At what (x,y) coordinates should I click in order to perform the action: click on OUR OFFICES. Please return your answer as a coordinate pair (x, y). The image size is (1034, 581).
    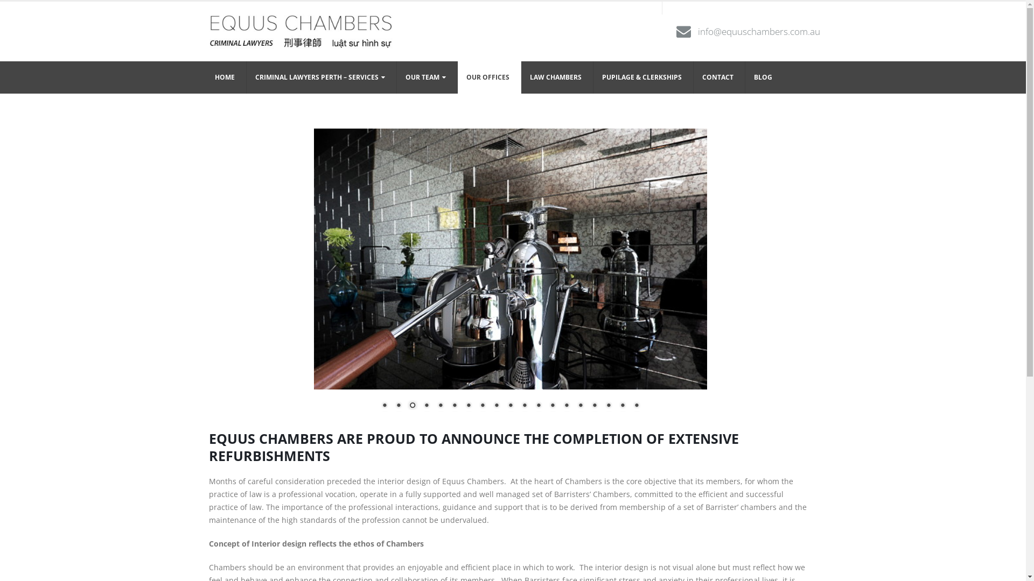
    Looking at the image, I should click on (490, 77).